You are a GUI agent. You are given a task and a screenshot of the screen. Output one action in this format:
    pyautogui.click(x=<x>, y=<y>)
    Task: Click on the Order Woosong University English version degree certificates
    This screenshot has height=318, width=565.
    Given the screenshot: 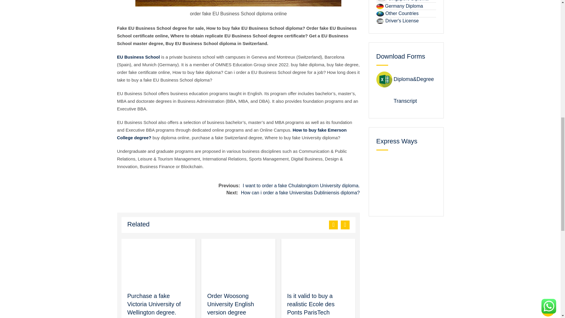 What is the action you would take?
    pyautogui.click(x=230, y=305)
    